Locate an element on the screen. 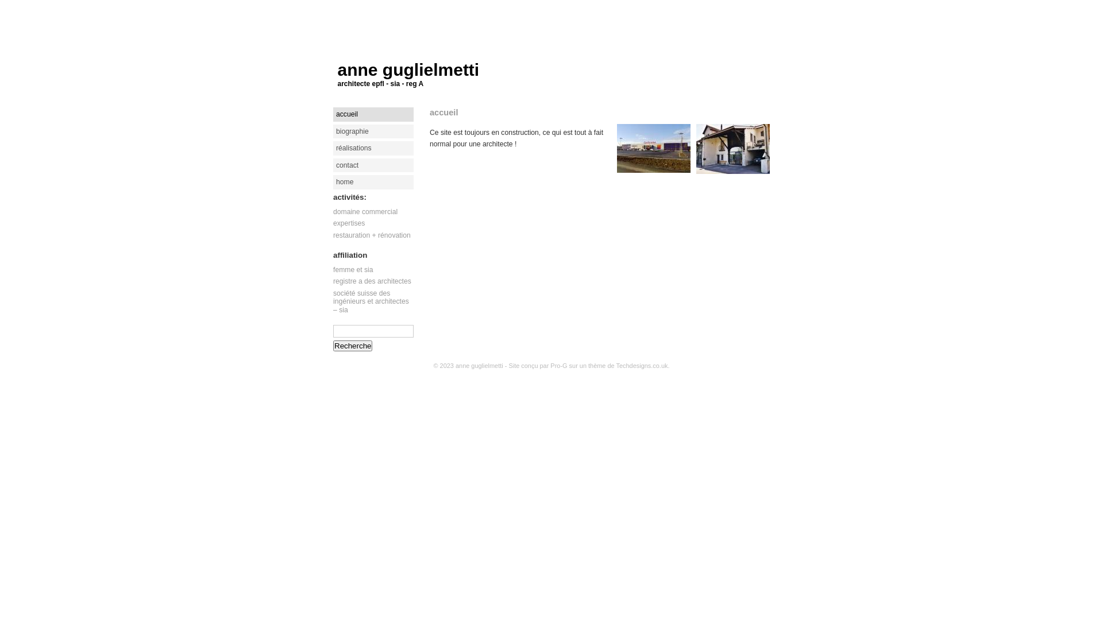 This screenshot has height=620, width=1103. expertises is located at coordinates (349, 223).